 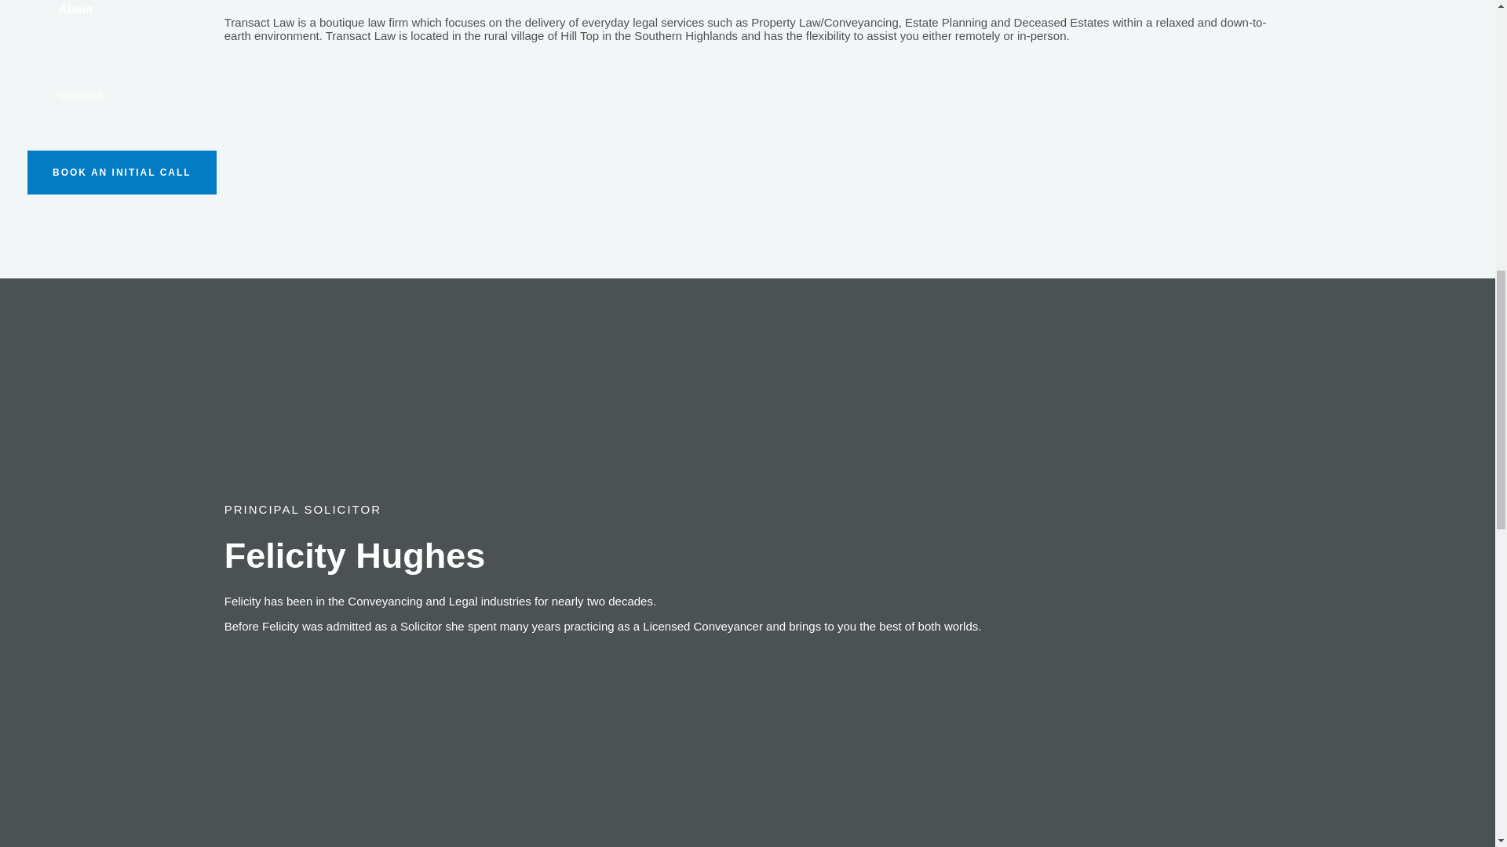 What do you see at coordinates (174, 26) in the screenshot?
I see `About` at bounding box center [174, 26].